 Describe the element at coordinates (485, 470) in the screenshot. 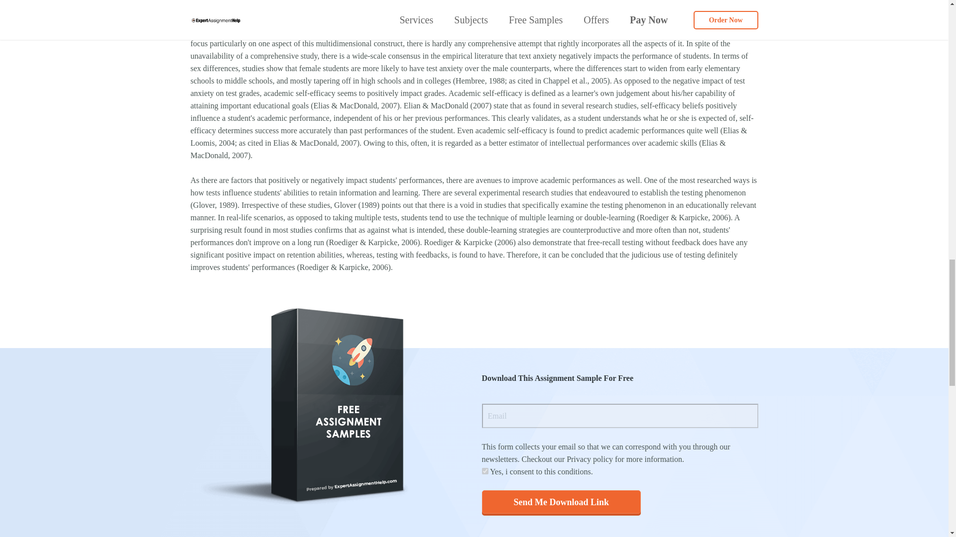

I see `Yes, i consent to this conditions.` at that location.